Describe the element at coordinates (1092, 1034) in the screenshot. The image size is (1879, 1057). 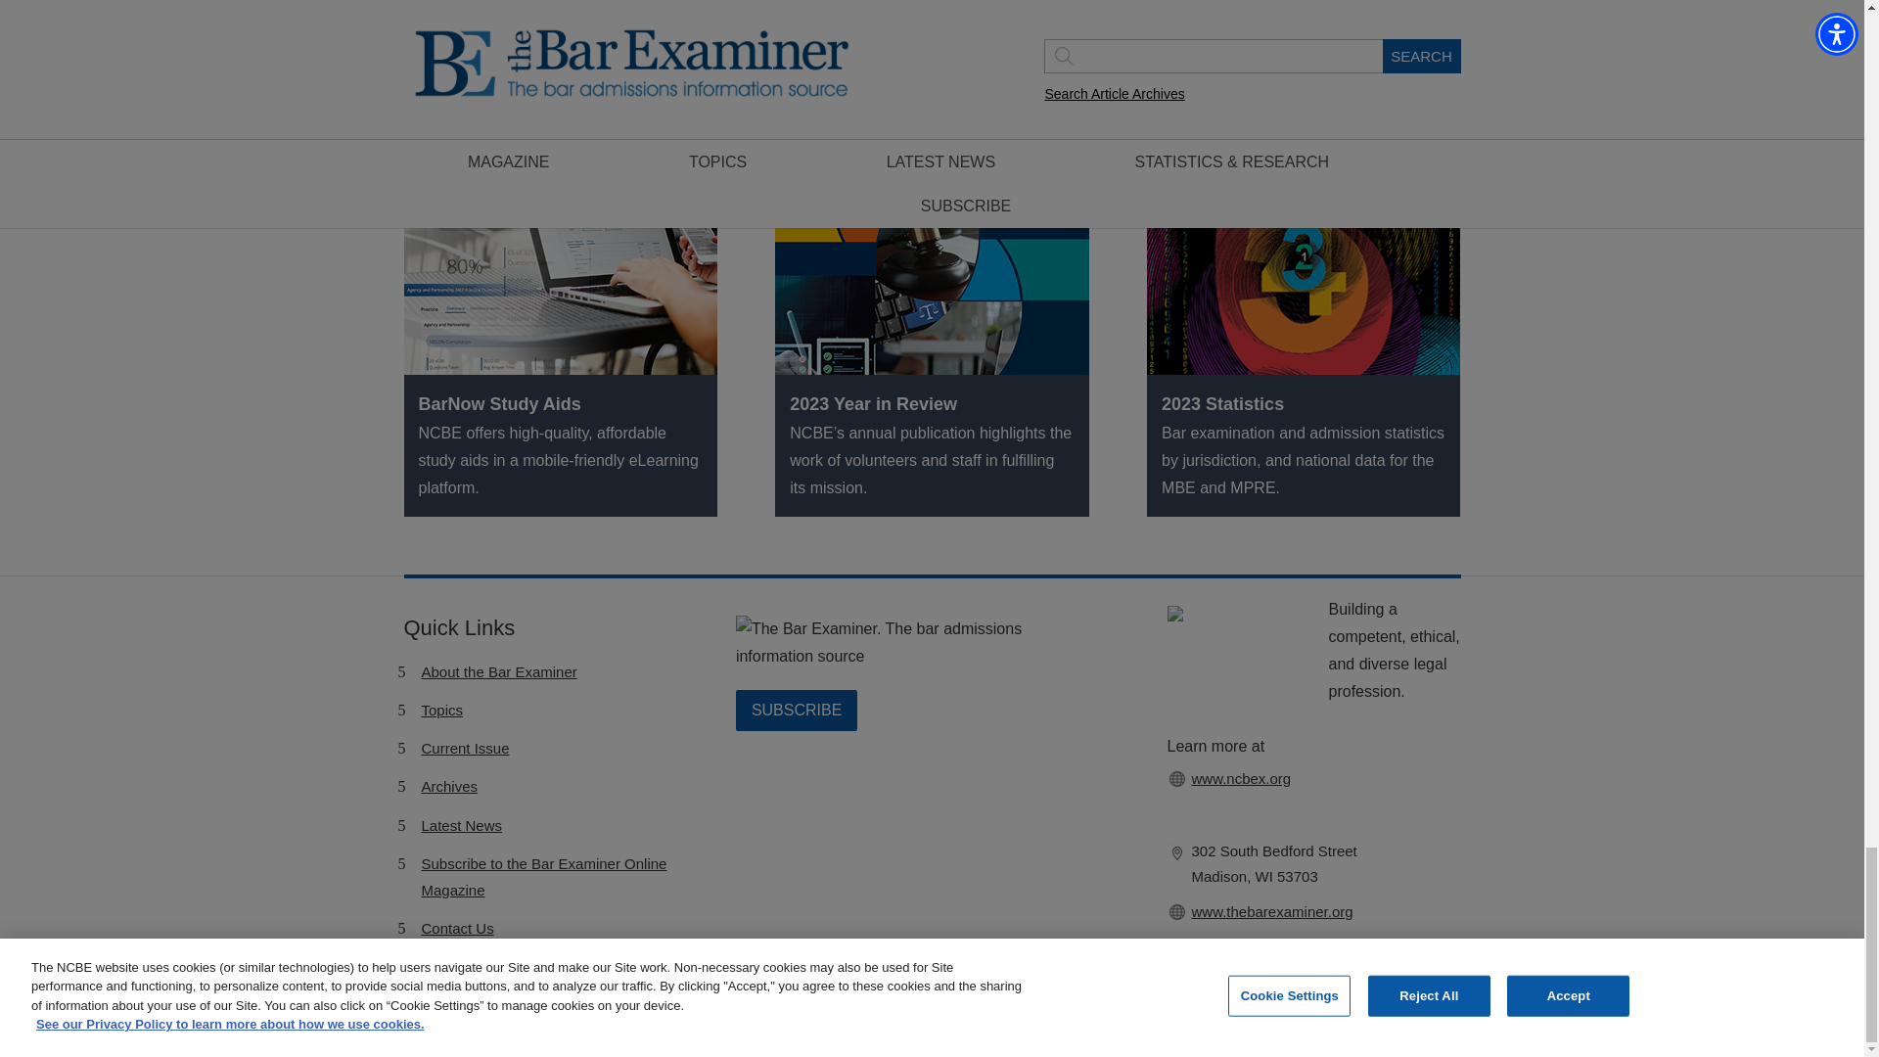
I see `Terms of Use` at that location.